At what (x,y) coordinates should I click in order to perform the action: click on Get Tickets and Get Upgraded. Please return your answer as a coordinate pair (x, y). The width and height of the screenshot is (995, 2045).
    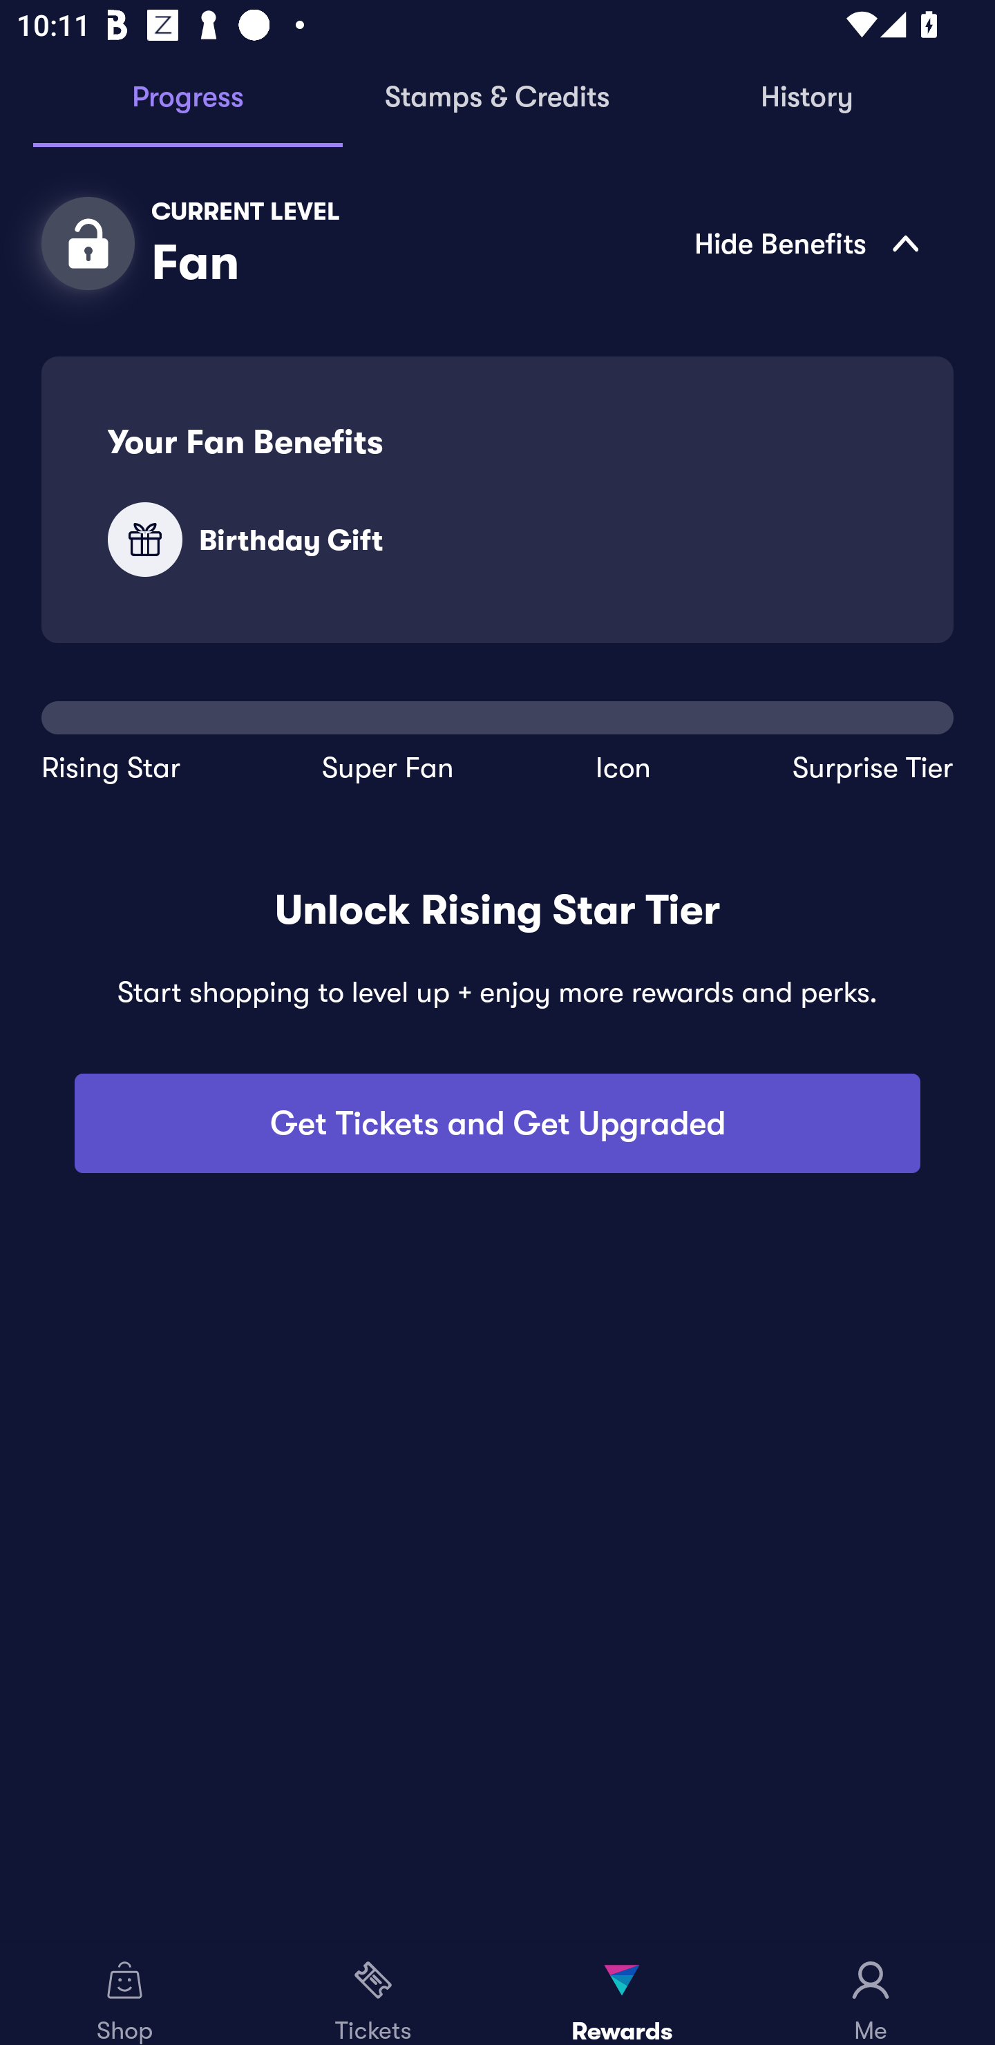
    Looking at the image, I should click on (497, 1123).